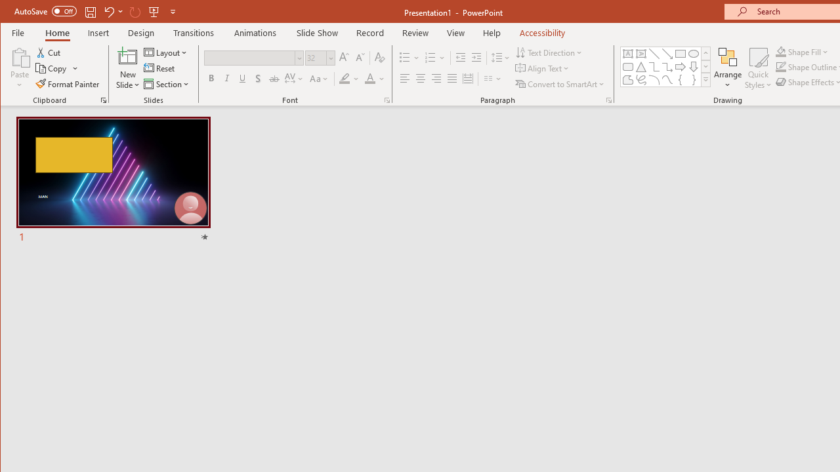  What do you see at coordinates (727, 68) in the screenshot?
I see `Arrange` at bounding box center [727, 68].